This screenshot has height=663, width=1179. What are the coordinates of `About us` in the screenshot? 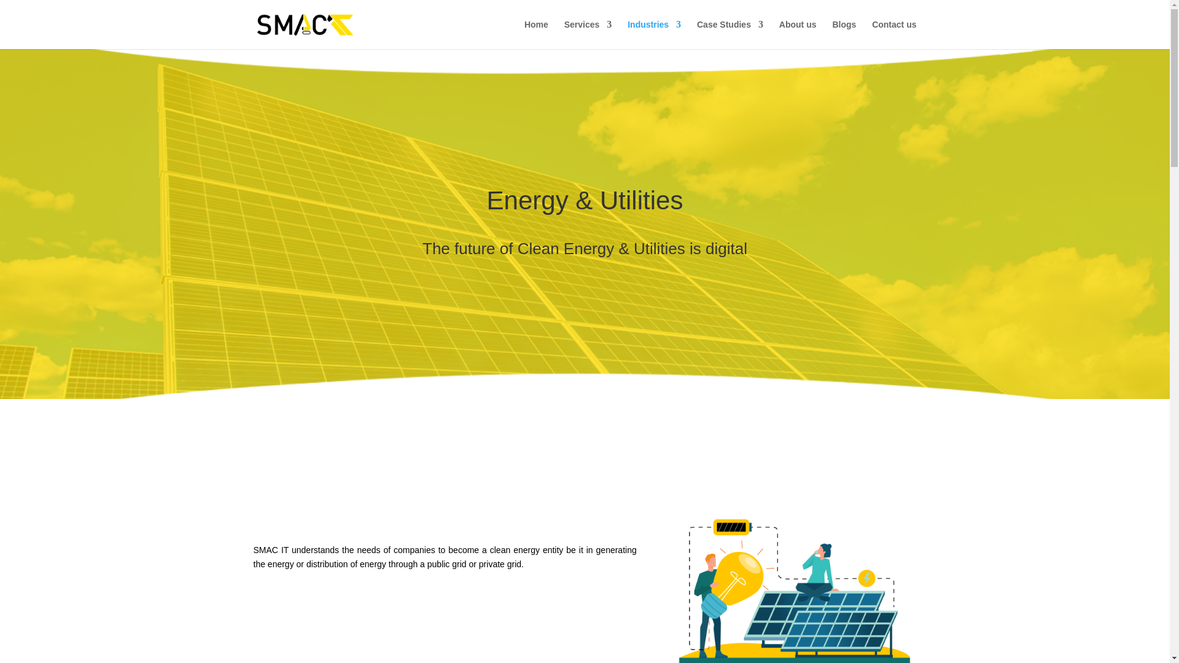 It's located at (798, 34).